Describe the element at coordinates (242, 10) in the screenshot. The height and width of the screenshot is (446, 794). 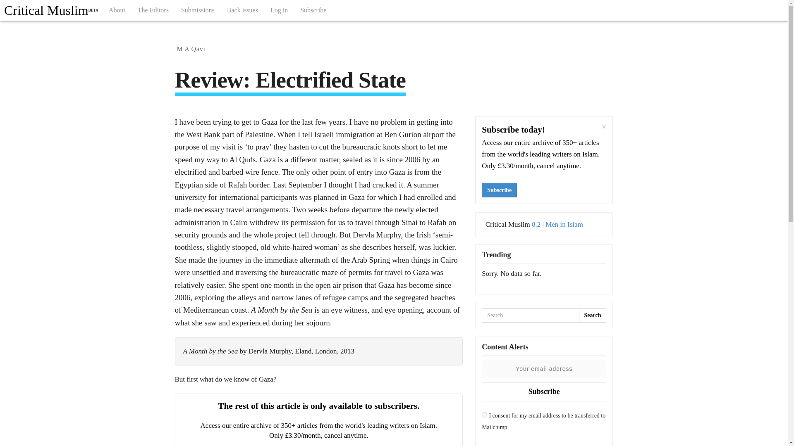
I see `Back issues` at that location.